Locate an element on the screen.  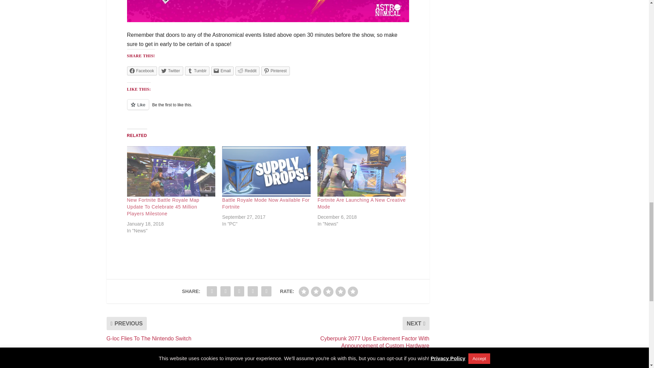
Battle Royale Mode Now Available For Fortnite is located at coordinates (266, 203).